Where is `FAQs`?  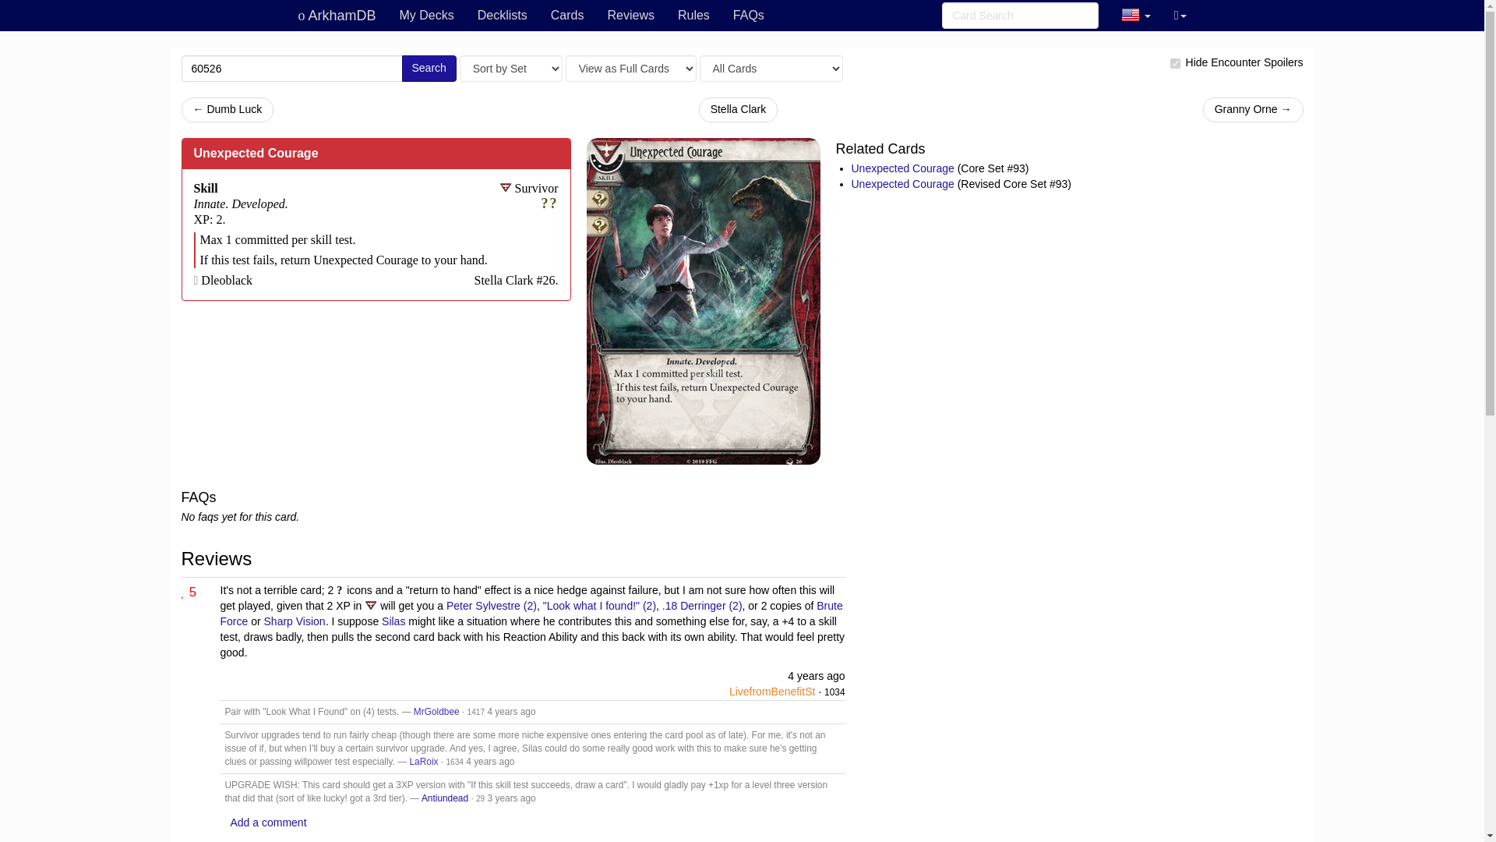 FAQs is located at coordinates (748, 16).